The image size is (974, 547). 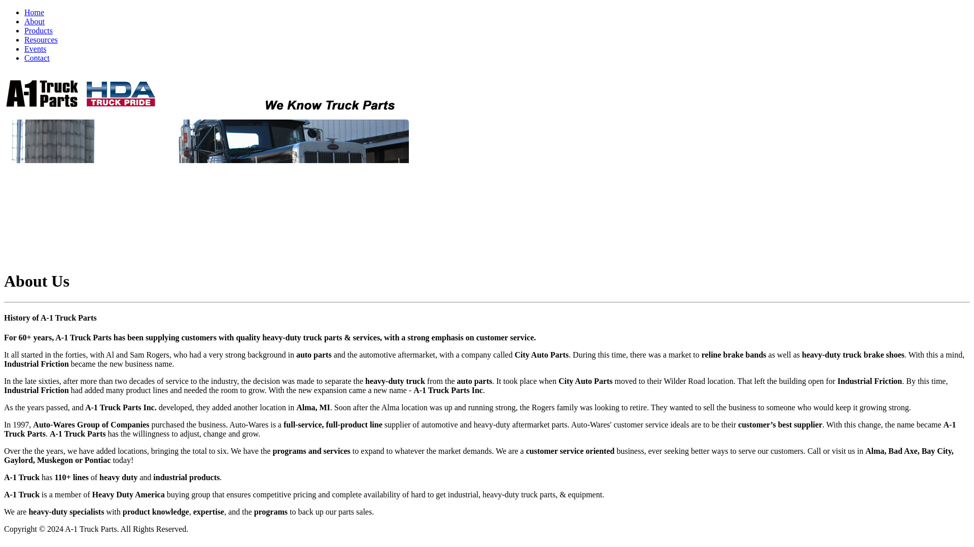 I want to click on Products, so click(x=39, y=30).